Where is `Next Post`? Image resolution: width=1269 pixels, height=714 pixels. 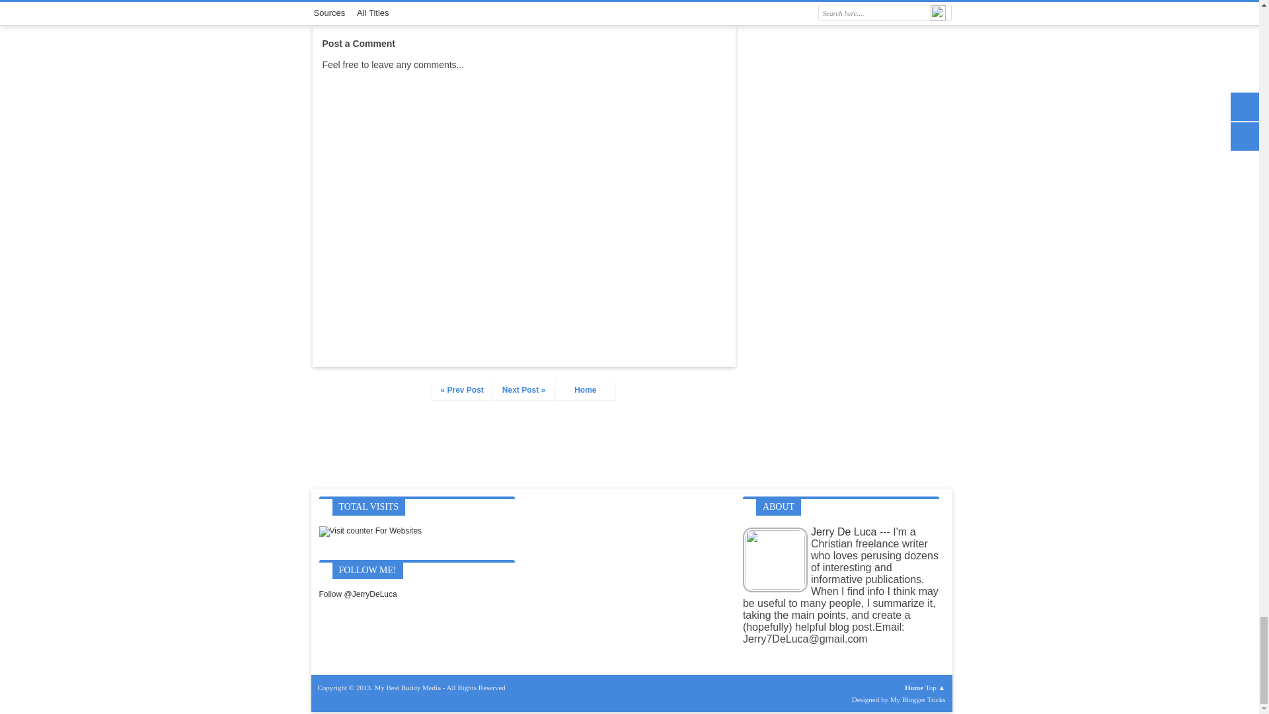 Next Post is located at coordinates (523, 389).